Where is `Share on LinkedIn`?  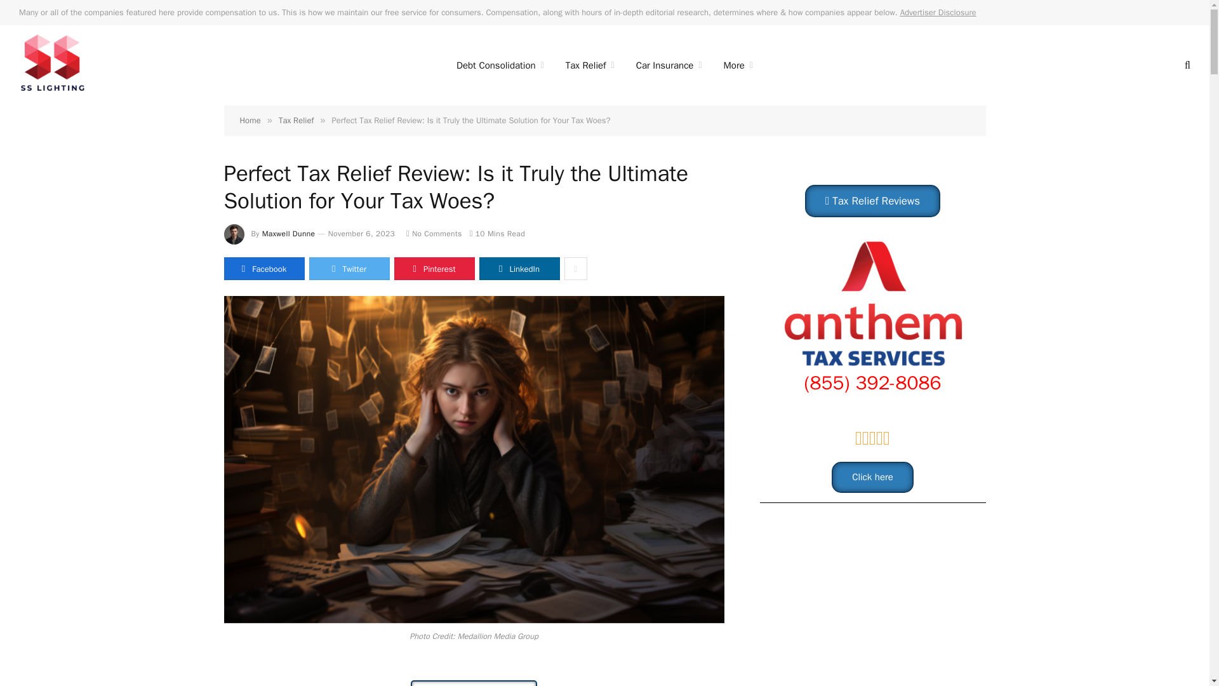
Share on LinkedIn is located at coordinates (519, 268).